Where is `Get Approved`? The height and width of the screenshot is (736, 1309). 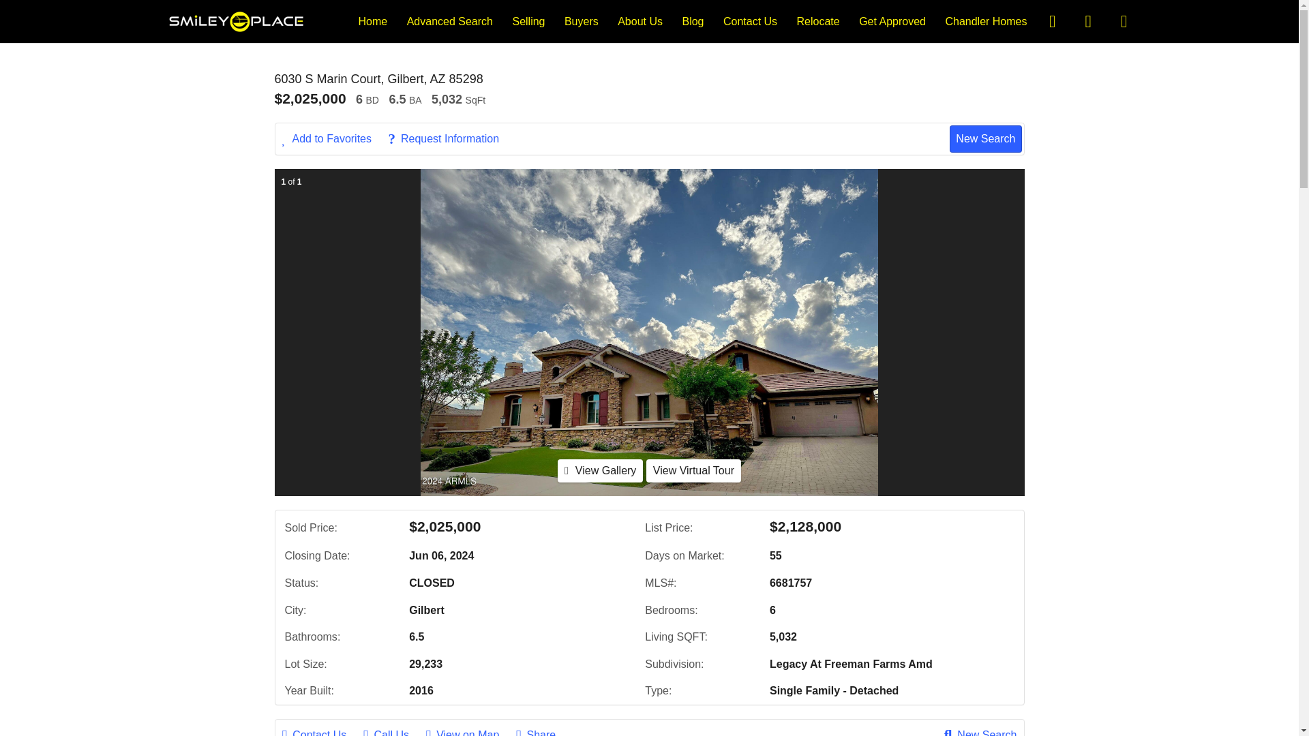 Get Approved is located at coordinates (892, 20).